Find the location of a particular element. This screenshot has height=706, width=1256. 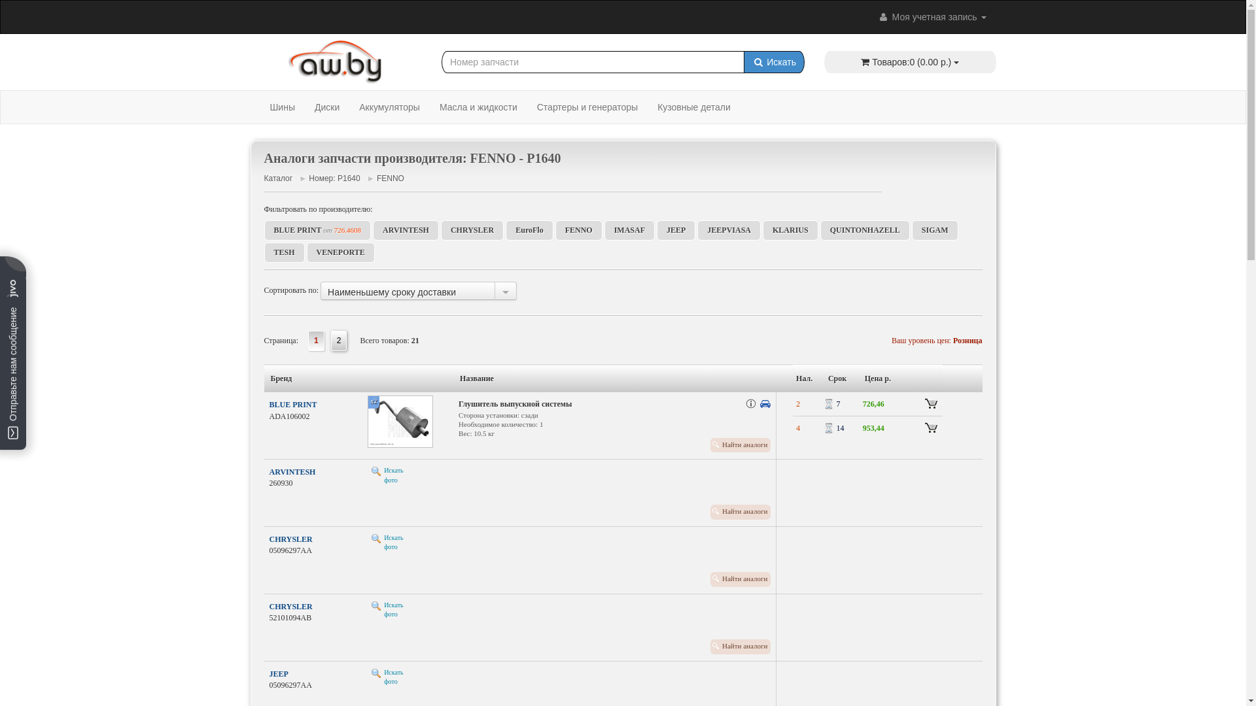

CHRYSLER is located at coordinates (291, 539).